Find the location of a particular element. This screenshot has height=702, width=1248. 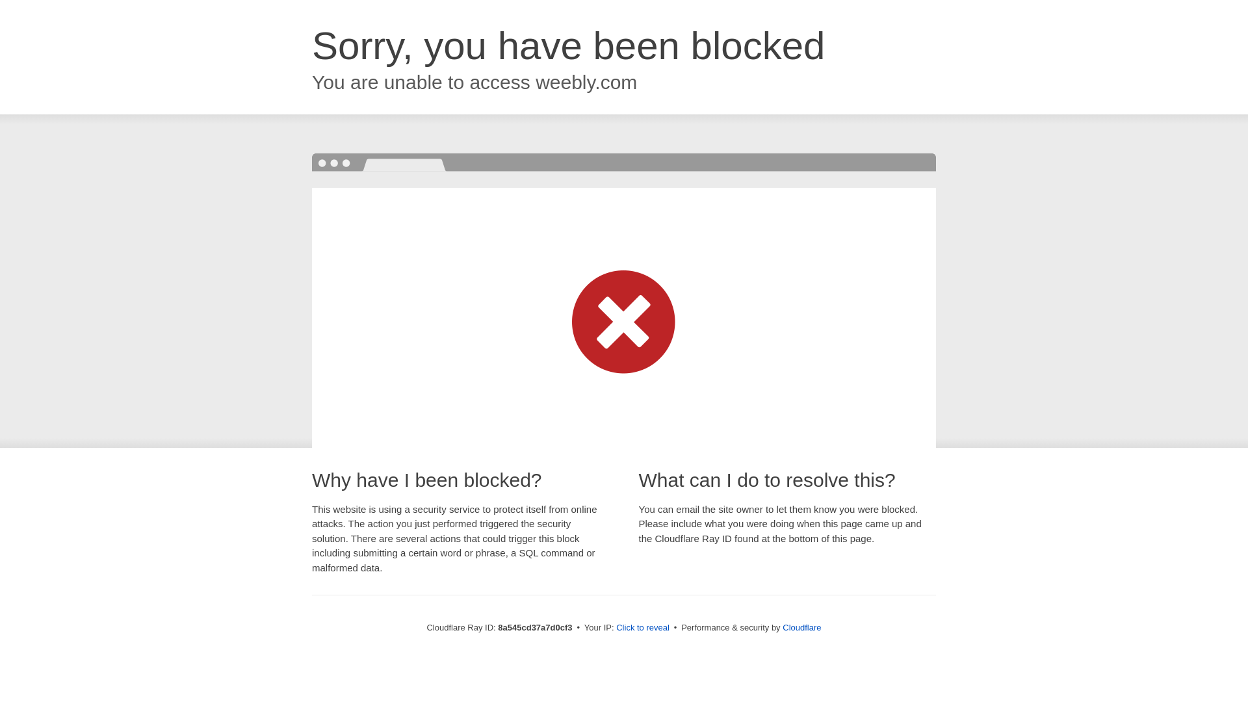

Cloudflare is located at coordinates (801, 627).